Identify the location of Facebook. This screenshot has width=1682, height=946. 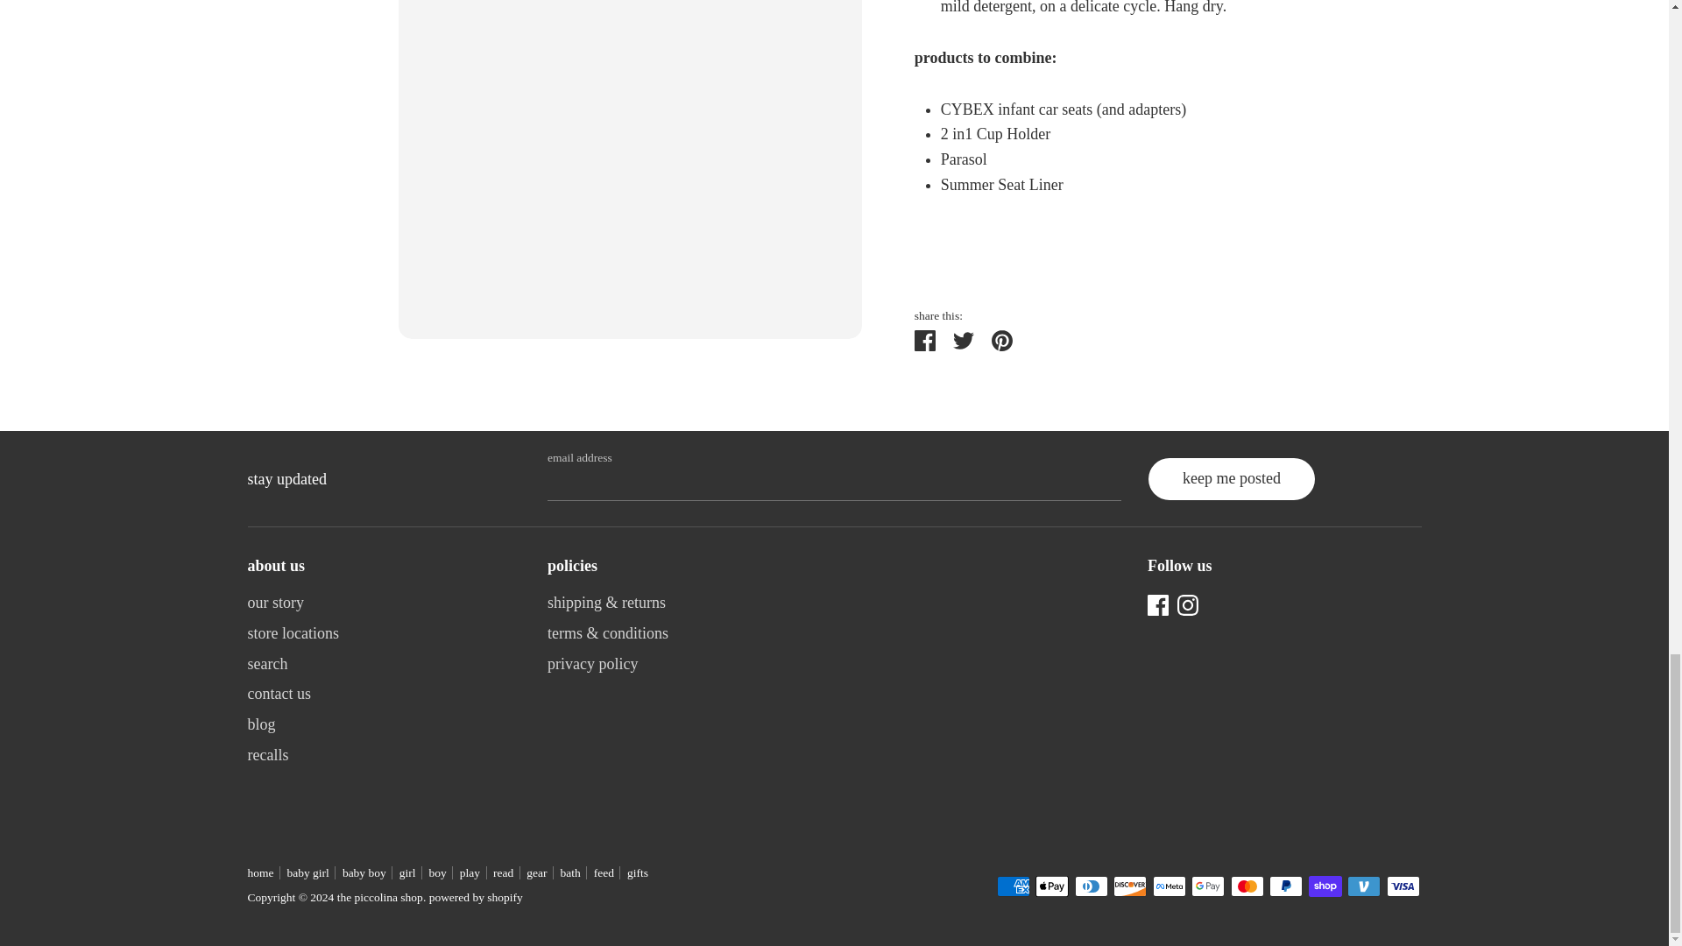
(1158, 603).